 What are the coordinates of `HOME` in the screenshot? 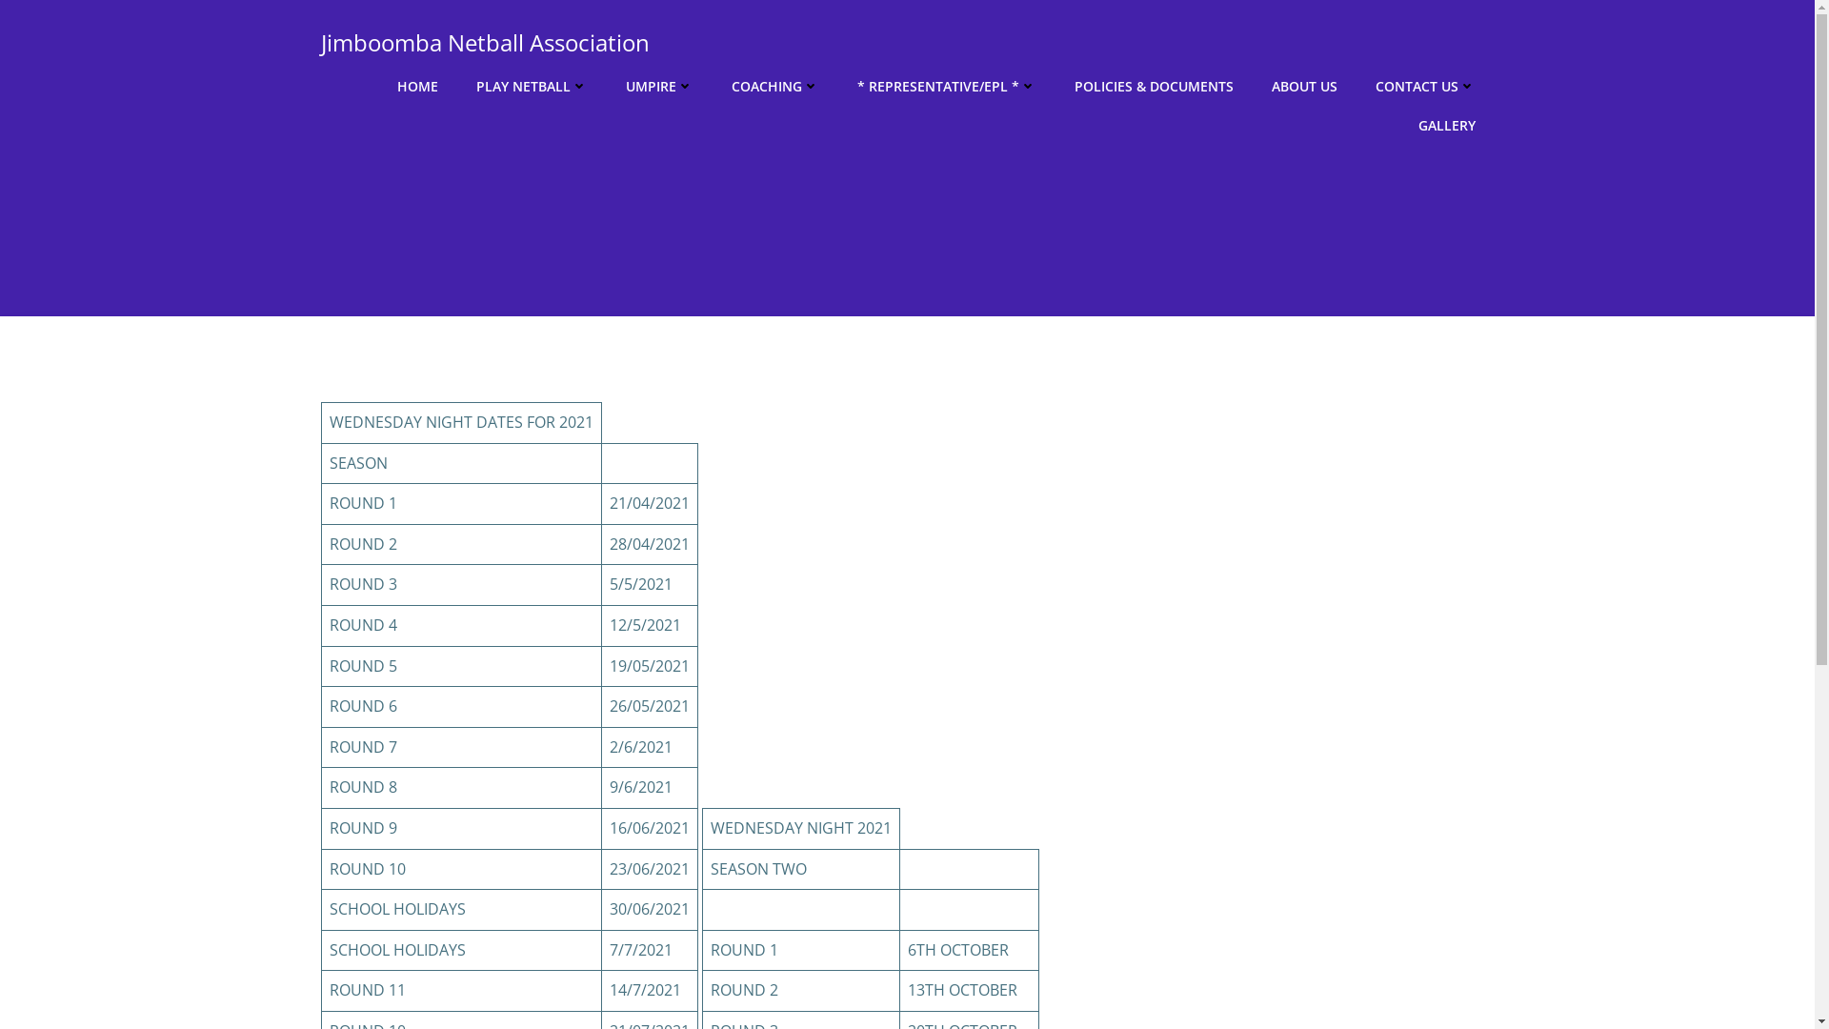 It's located at (417, 86).